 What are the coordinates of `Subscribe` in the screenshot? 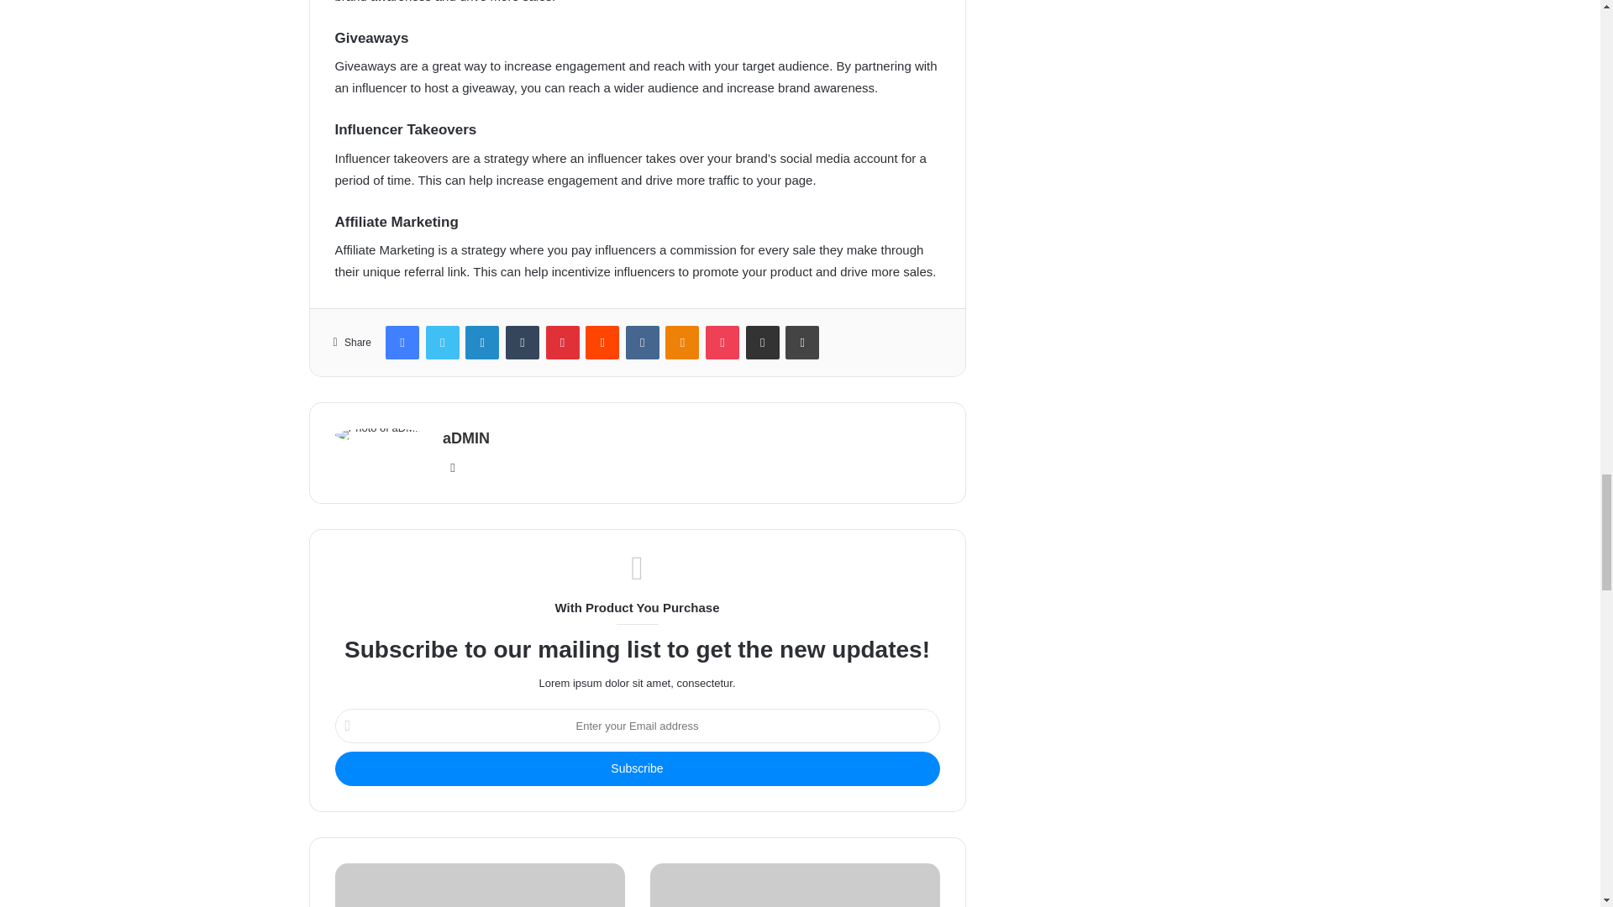 It's located at (636, 769).